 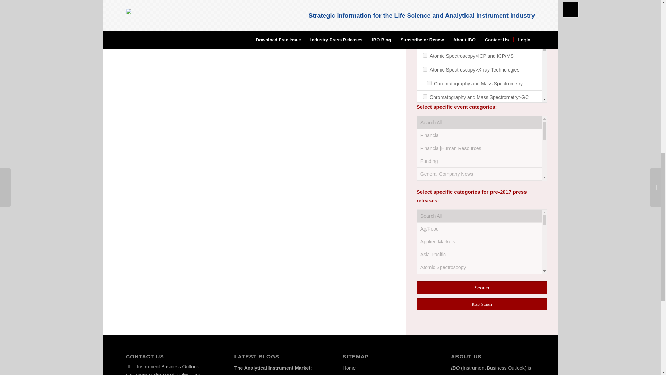 I want to click on chromatography-and-mass-spectrometrylc, so click(x=425, y=155).